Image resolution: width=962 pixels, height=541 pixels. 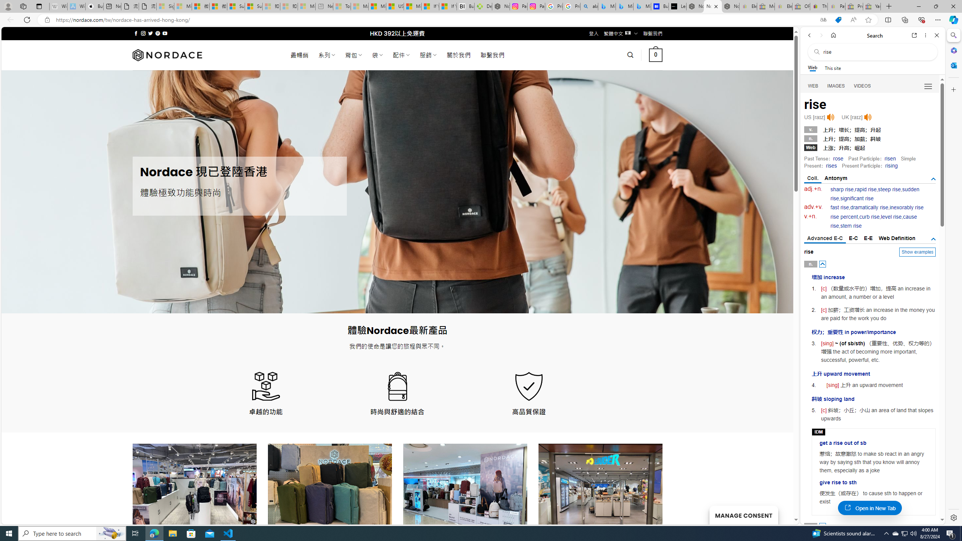 I want to click on This site has coupons! Shopping in Microsoft Edge, so click(x=838, y=20).